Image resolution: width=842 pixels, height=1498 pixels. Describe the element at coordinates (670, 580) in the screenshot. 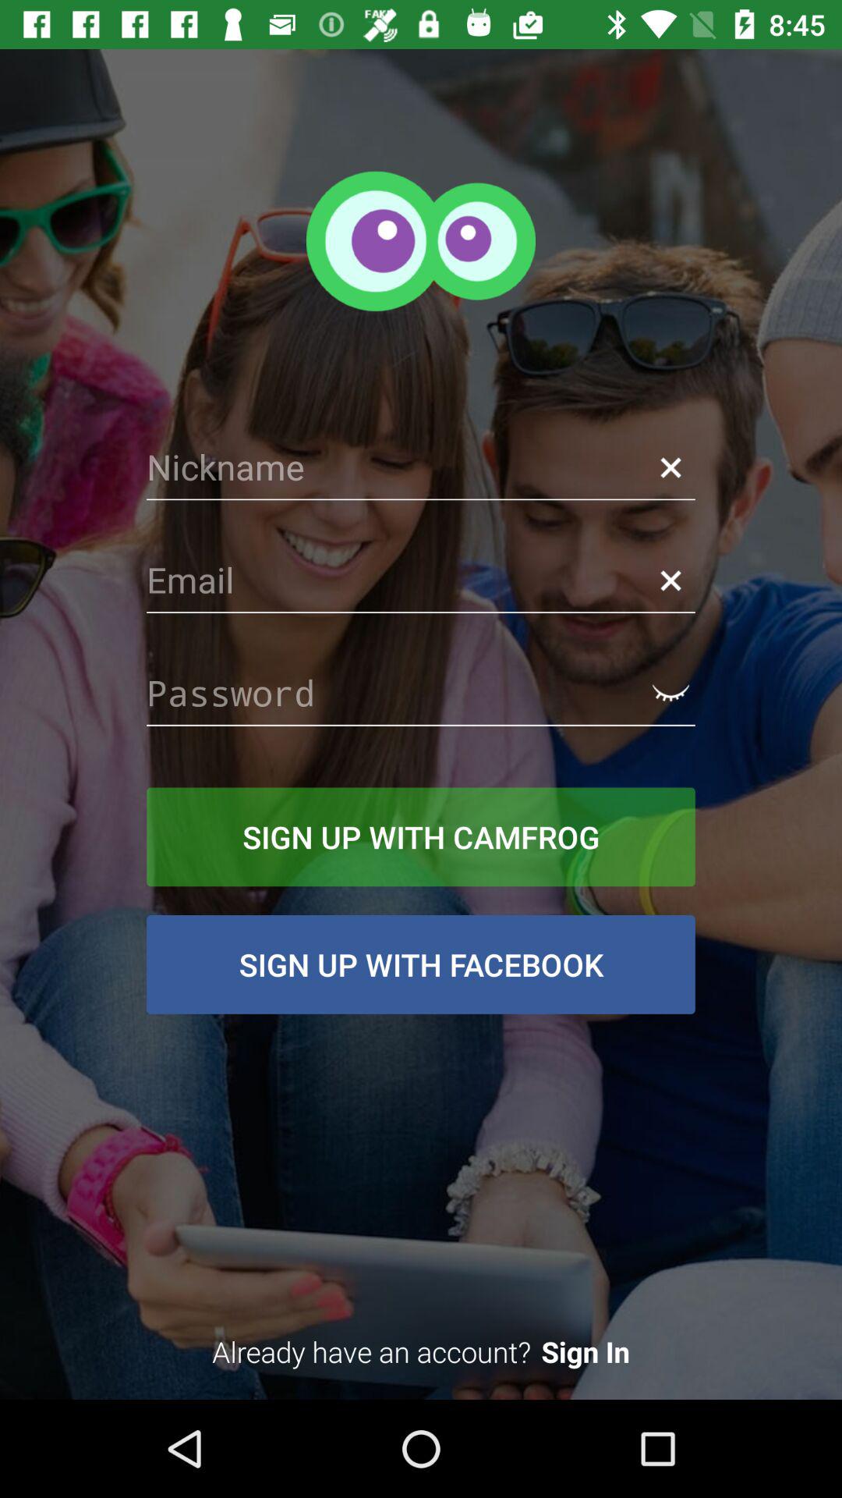

I see `clear text` at that location.